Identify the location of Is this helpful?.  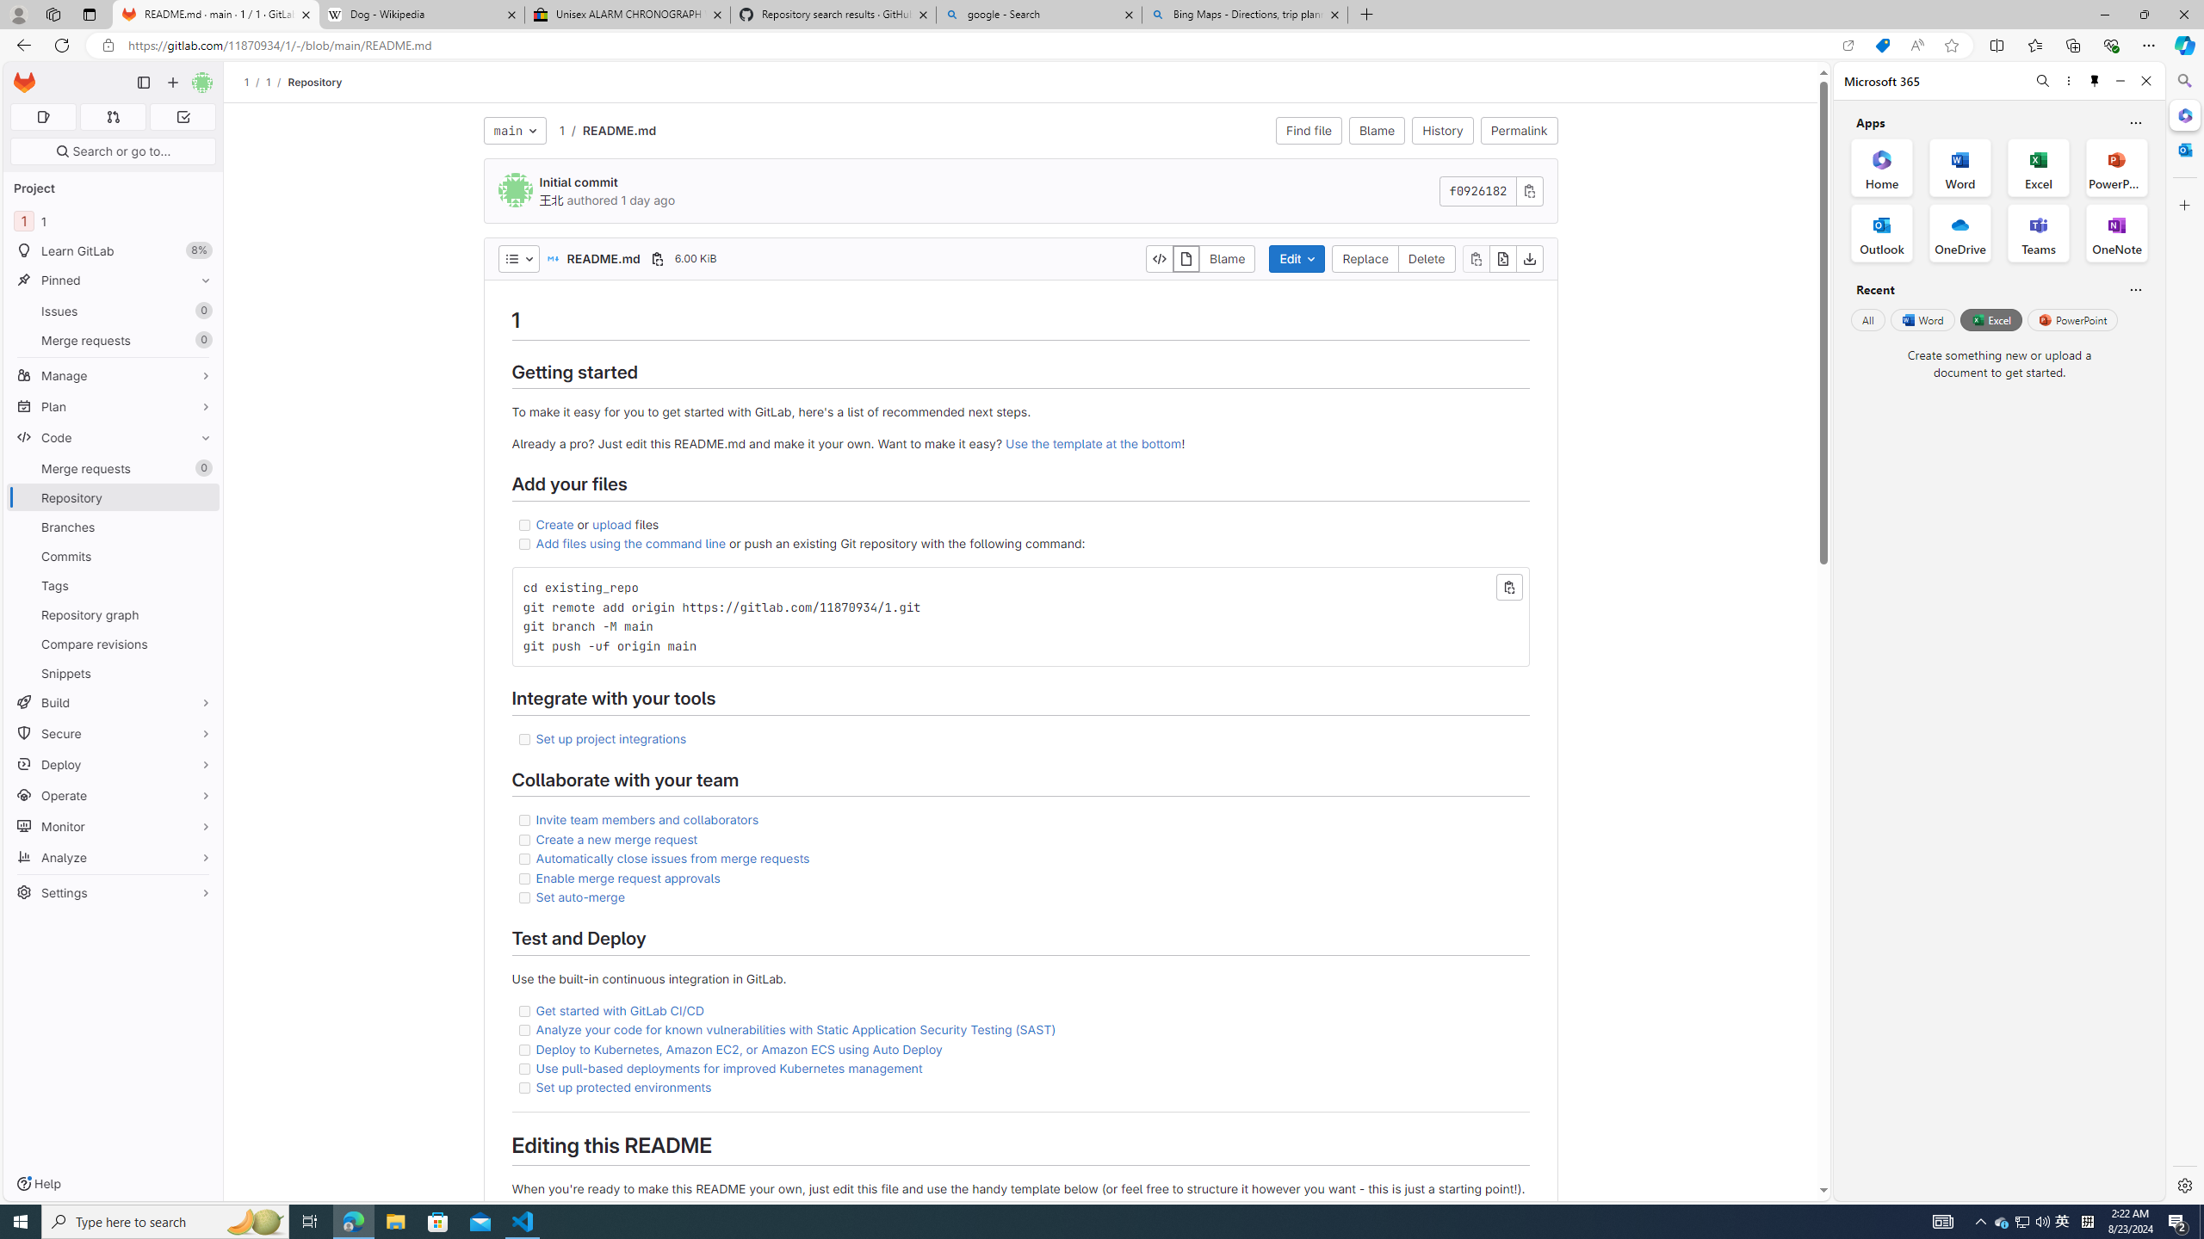
(2135, 289).